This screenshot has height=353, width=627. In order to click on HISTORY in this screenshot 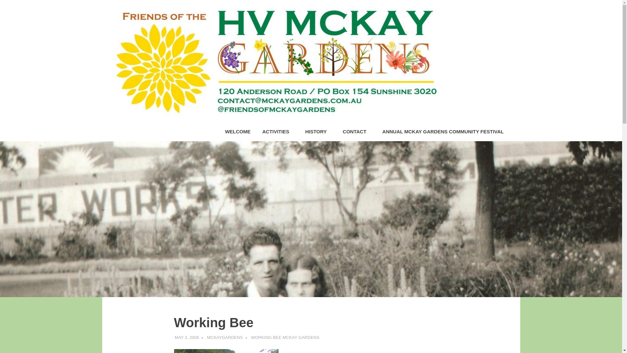, I will do `click(318, 132)`.